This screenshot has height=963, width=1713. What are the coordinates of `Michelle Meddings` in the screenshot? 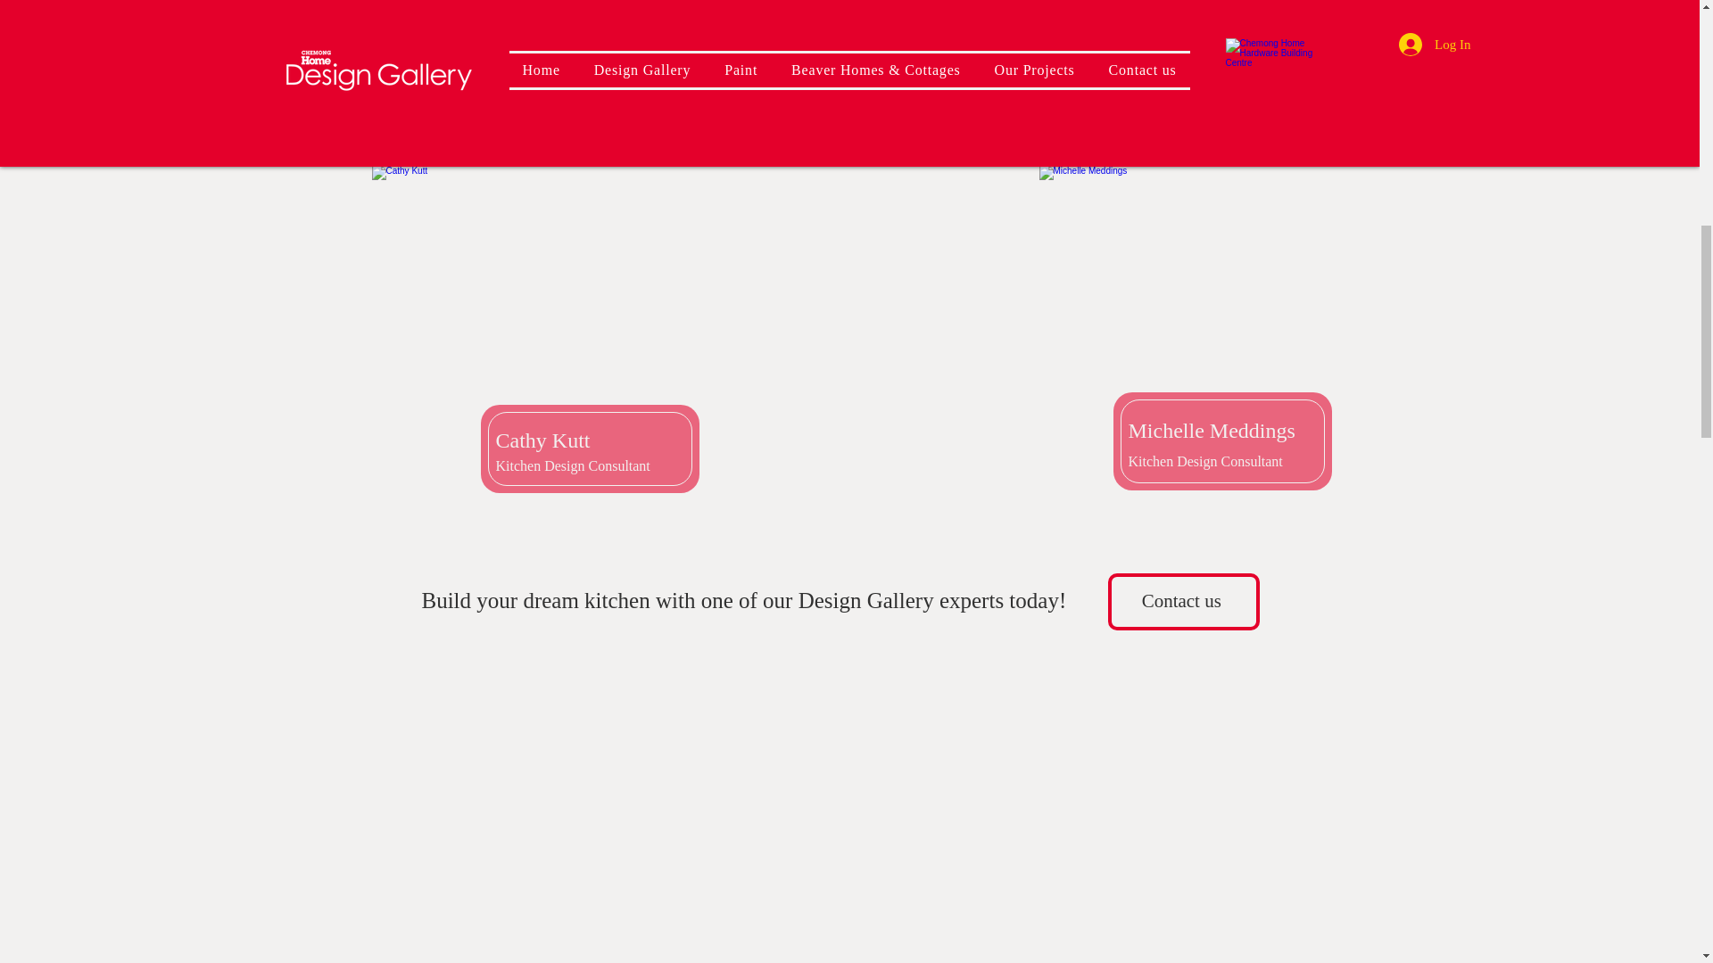 It's located at (1211, 430).